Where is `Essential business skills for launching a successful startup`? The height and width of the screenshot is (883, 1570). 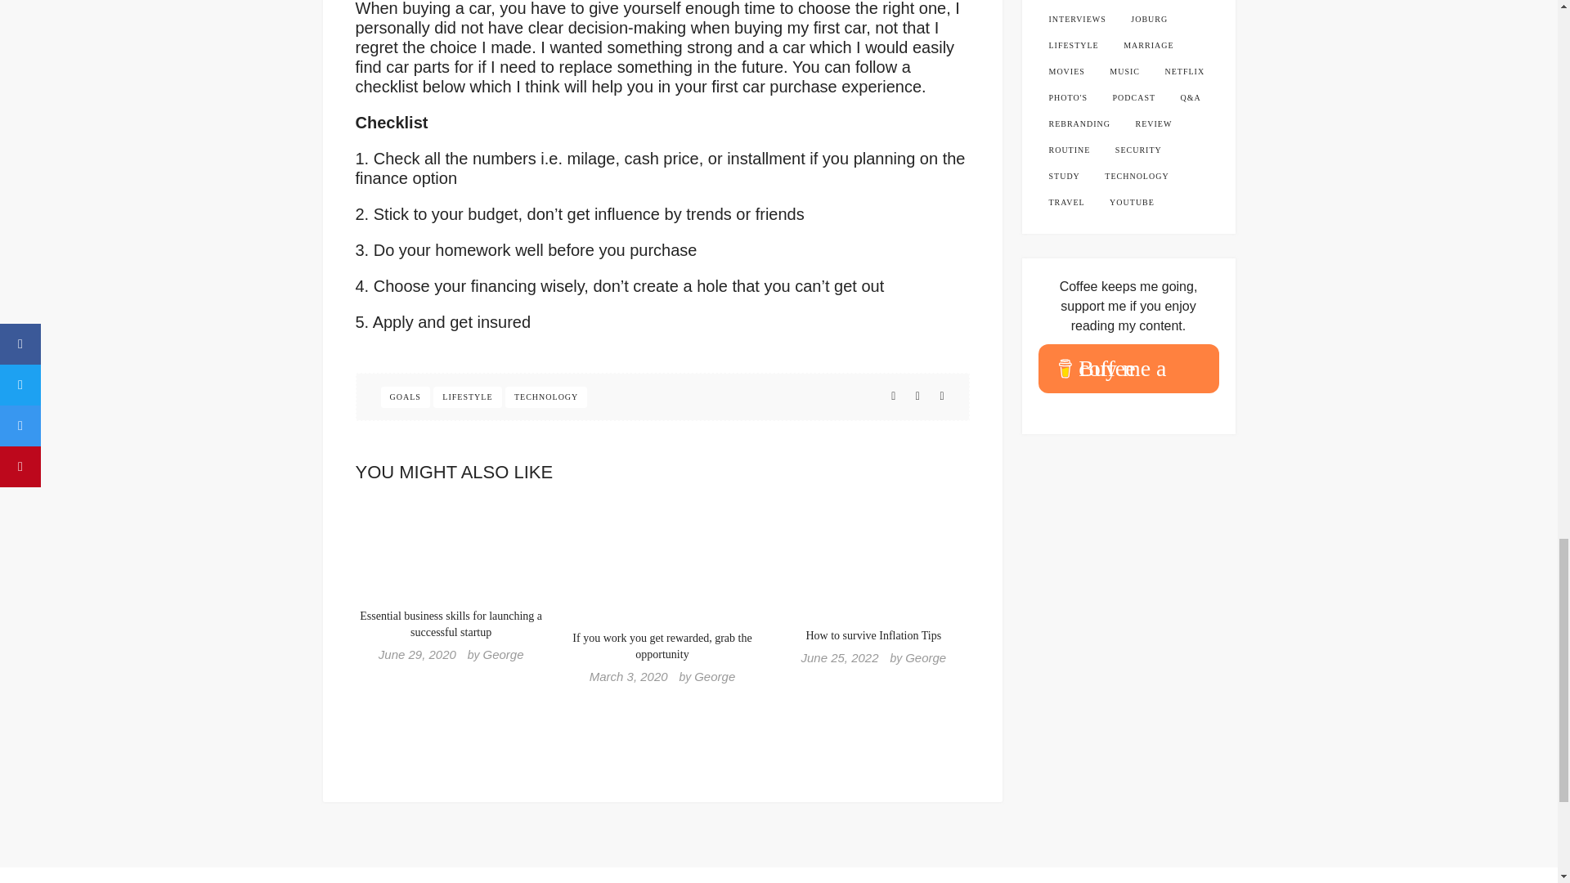
Essential business skills for launching a successful startup is located at coordinates (450, 624).